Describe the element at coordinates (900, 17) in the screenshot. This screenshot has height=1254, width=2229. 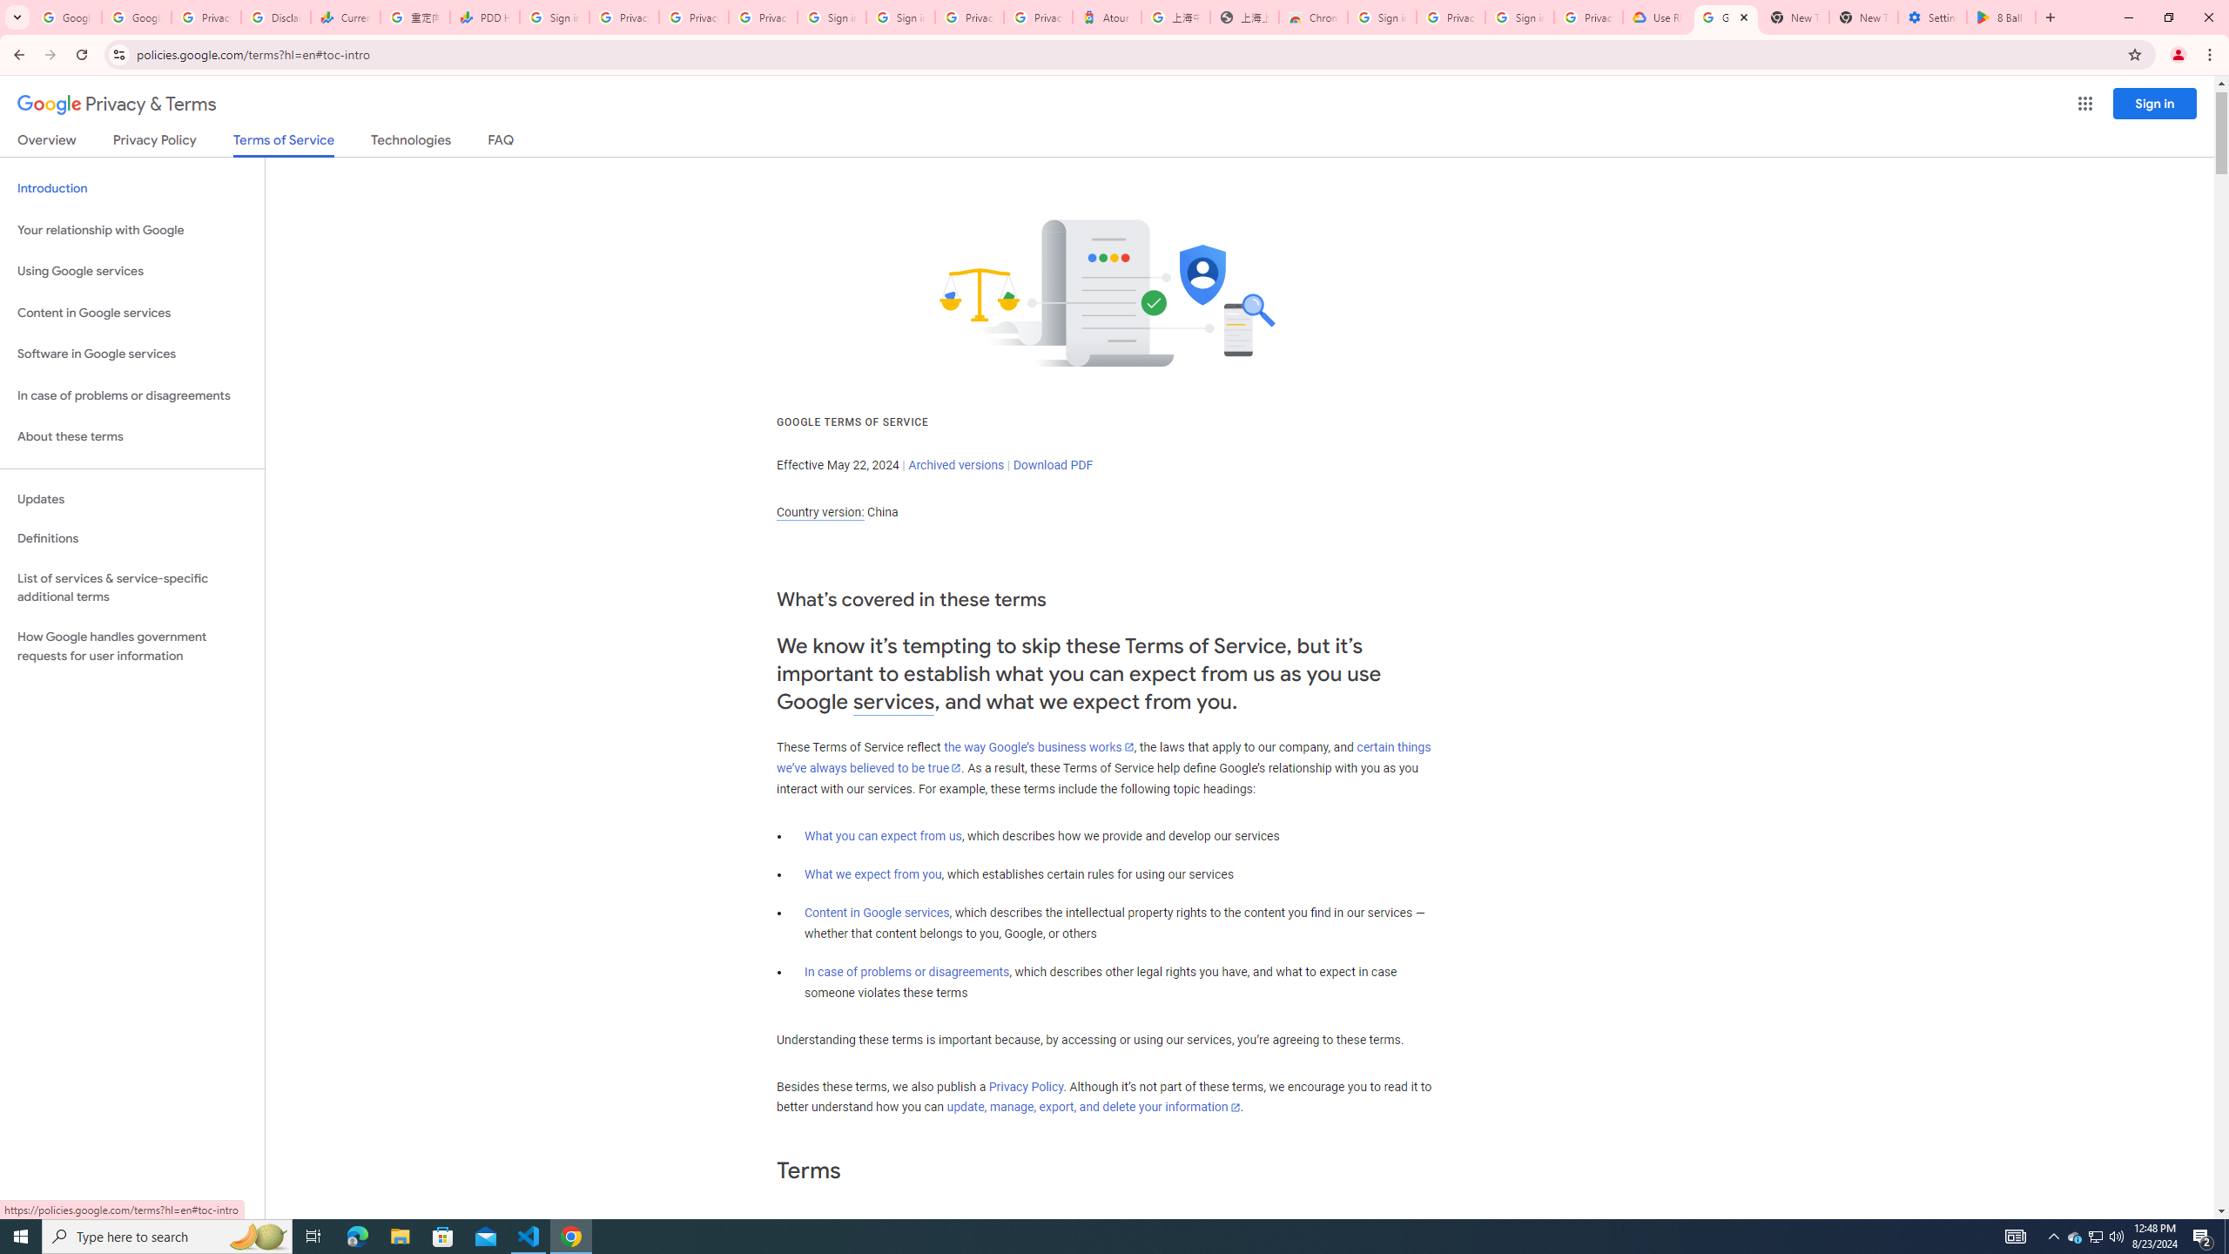
I see `Sign in - Google Accounts` at that location.